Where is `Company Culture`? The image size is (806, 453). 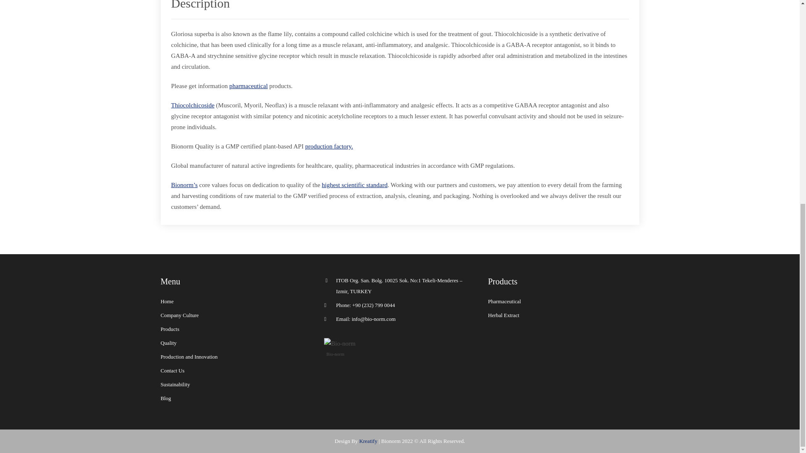
Company Culture is located at coordinates (179, 315).